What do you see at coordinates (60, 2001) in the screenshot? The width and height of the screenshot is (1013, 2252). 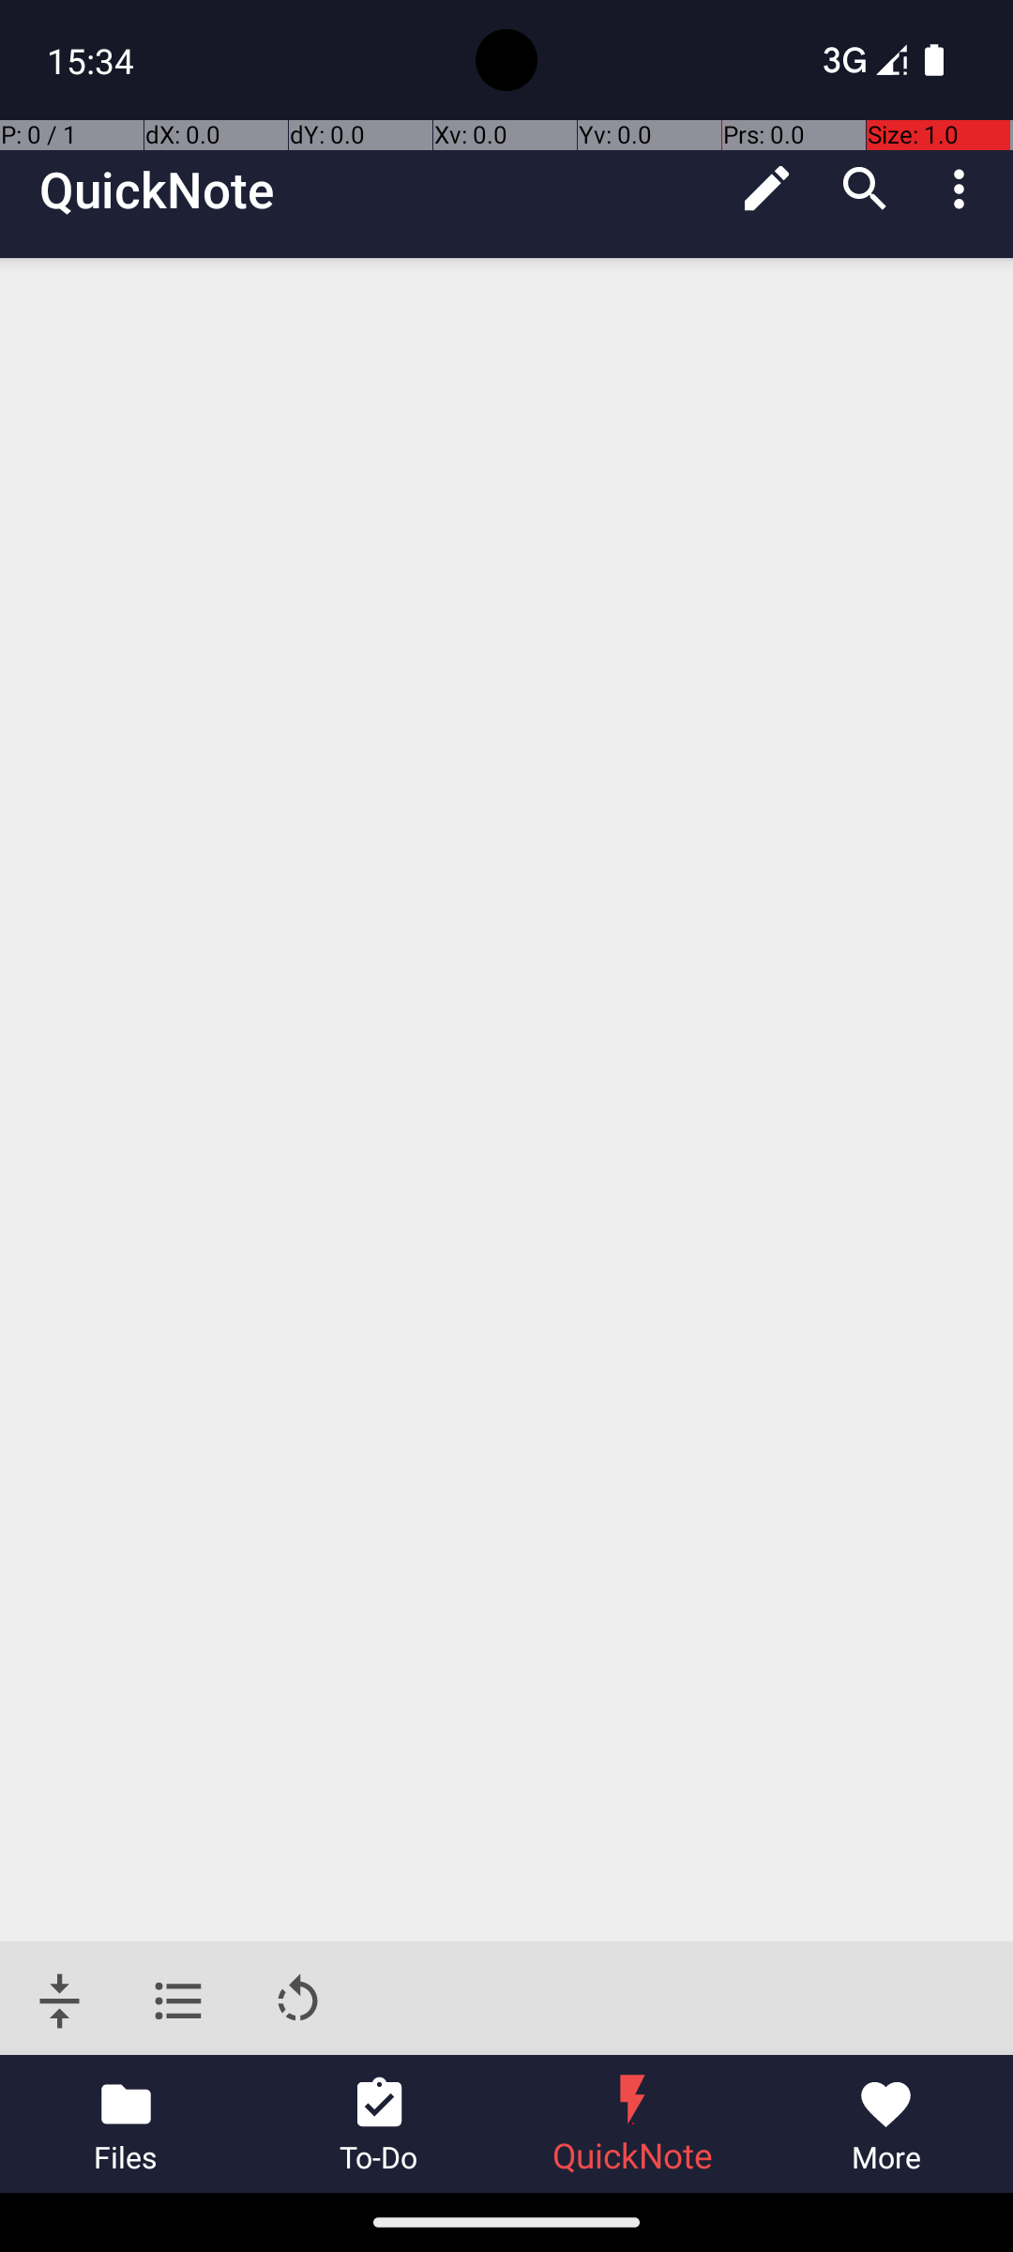 I see `Jump to bottom` at bounding box center [60, 2001].